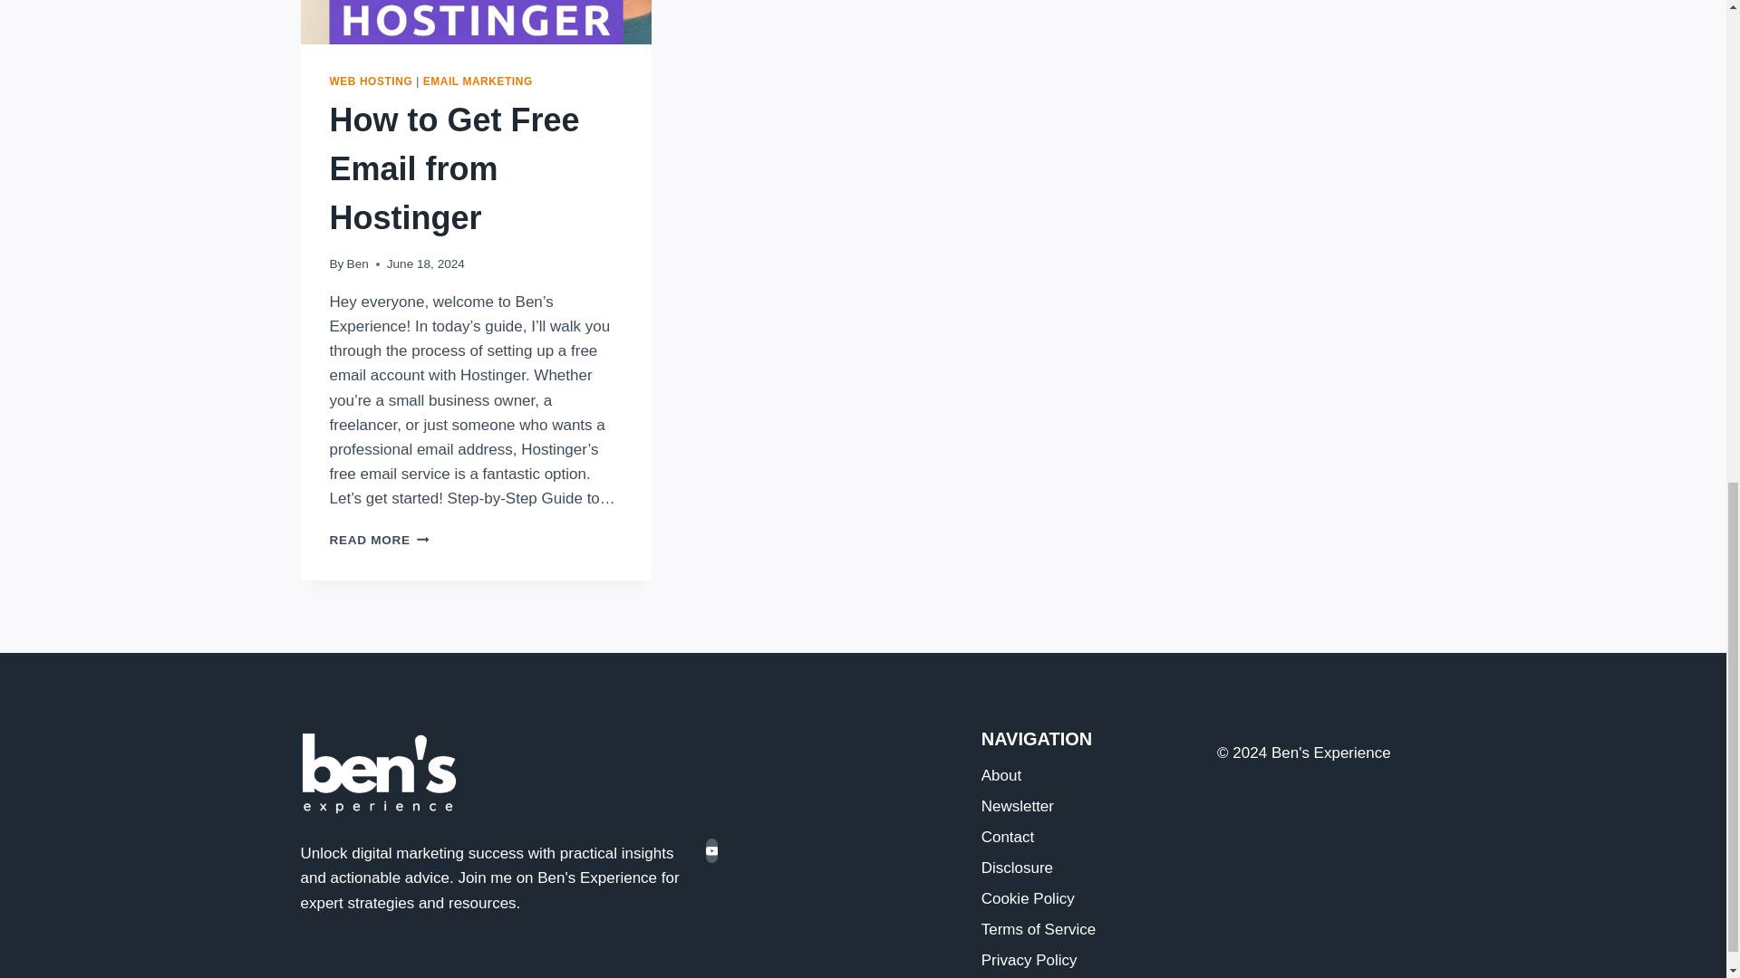  What do you see at coordinates (477, 81) in the screenshot?
I see `How to Get Free Email from Hostinger` at bounding box center [477, 81].